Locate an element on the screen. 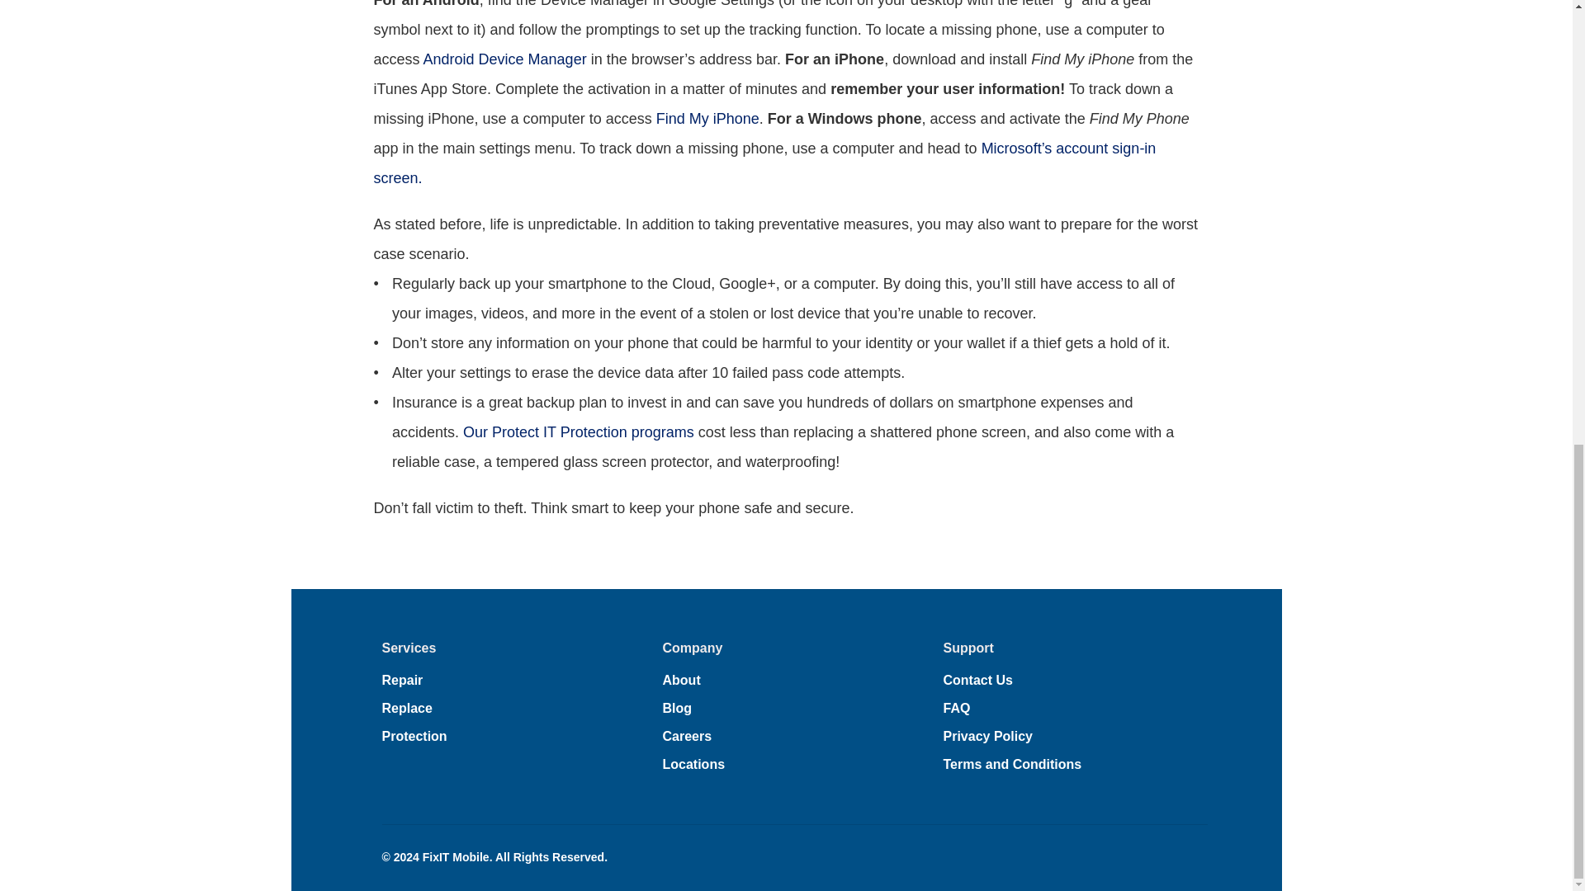 Image resolution: width=1585 pixels, height=891 pixels. Replace is located at coordinates (406, 708).